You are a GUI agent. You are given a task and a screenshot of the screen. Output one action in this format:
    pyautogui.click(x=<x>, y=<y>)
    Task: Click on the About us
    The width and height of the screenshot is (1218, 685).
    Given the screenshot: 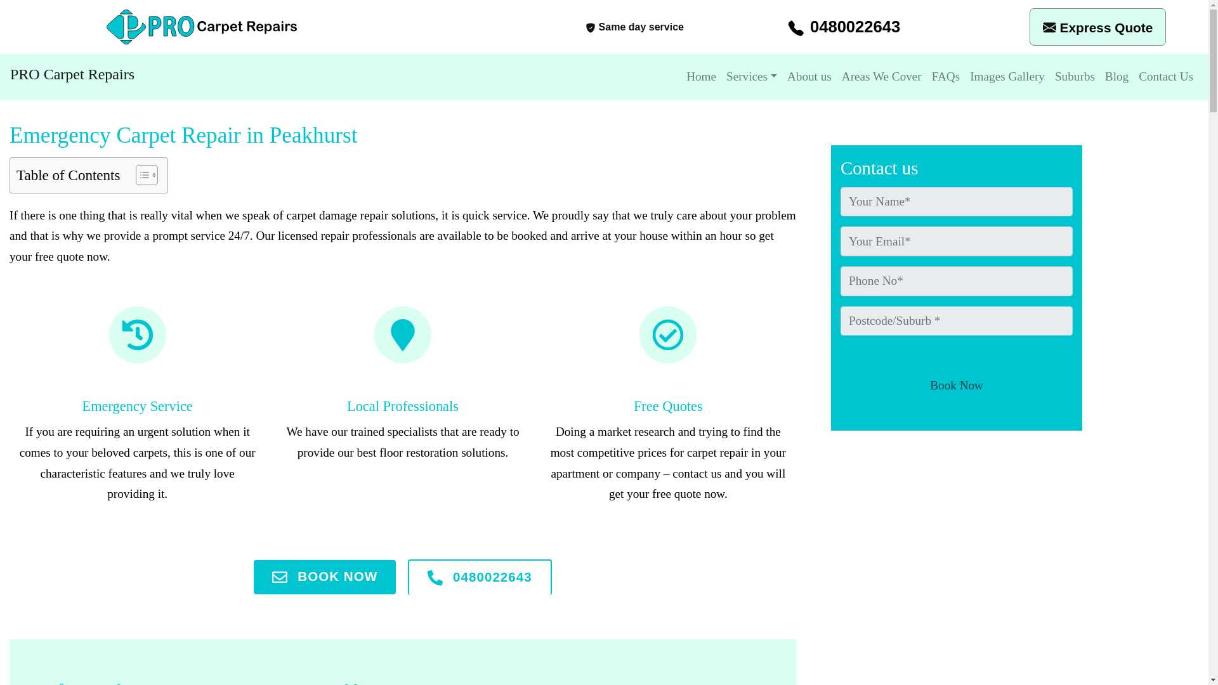 What is the action you would take?
    pyautogui.click(x=809, y=77)
    